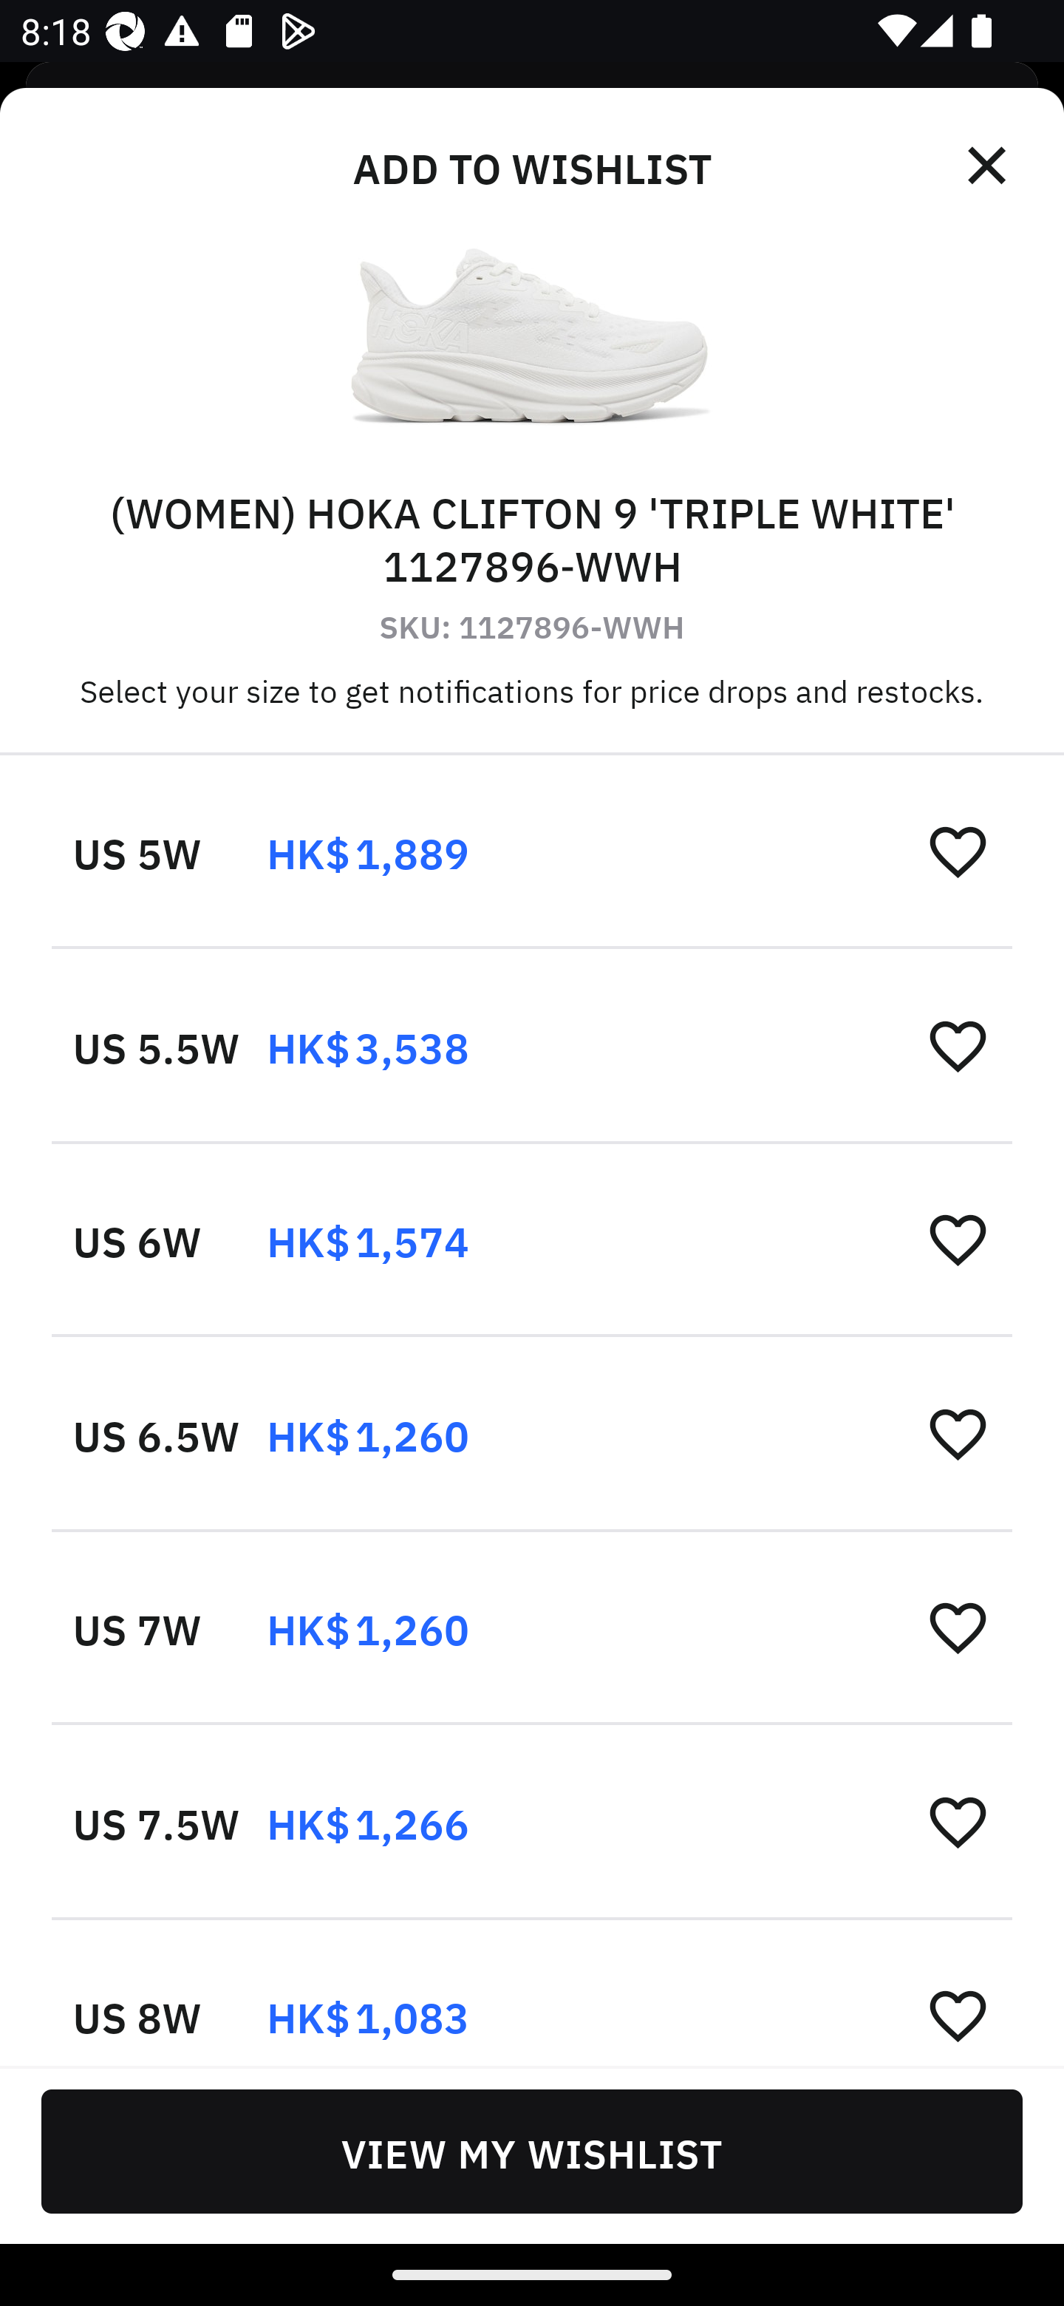 The image size is (1064, 2306). I want to click on 󰋕, so click(958, 851).